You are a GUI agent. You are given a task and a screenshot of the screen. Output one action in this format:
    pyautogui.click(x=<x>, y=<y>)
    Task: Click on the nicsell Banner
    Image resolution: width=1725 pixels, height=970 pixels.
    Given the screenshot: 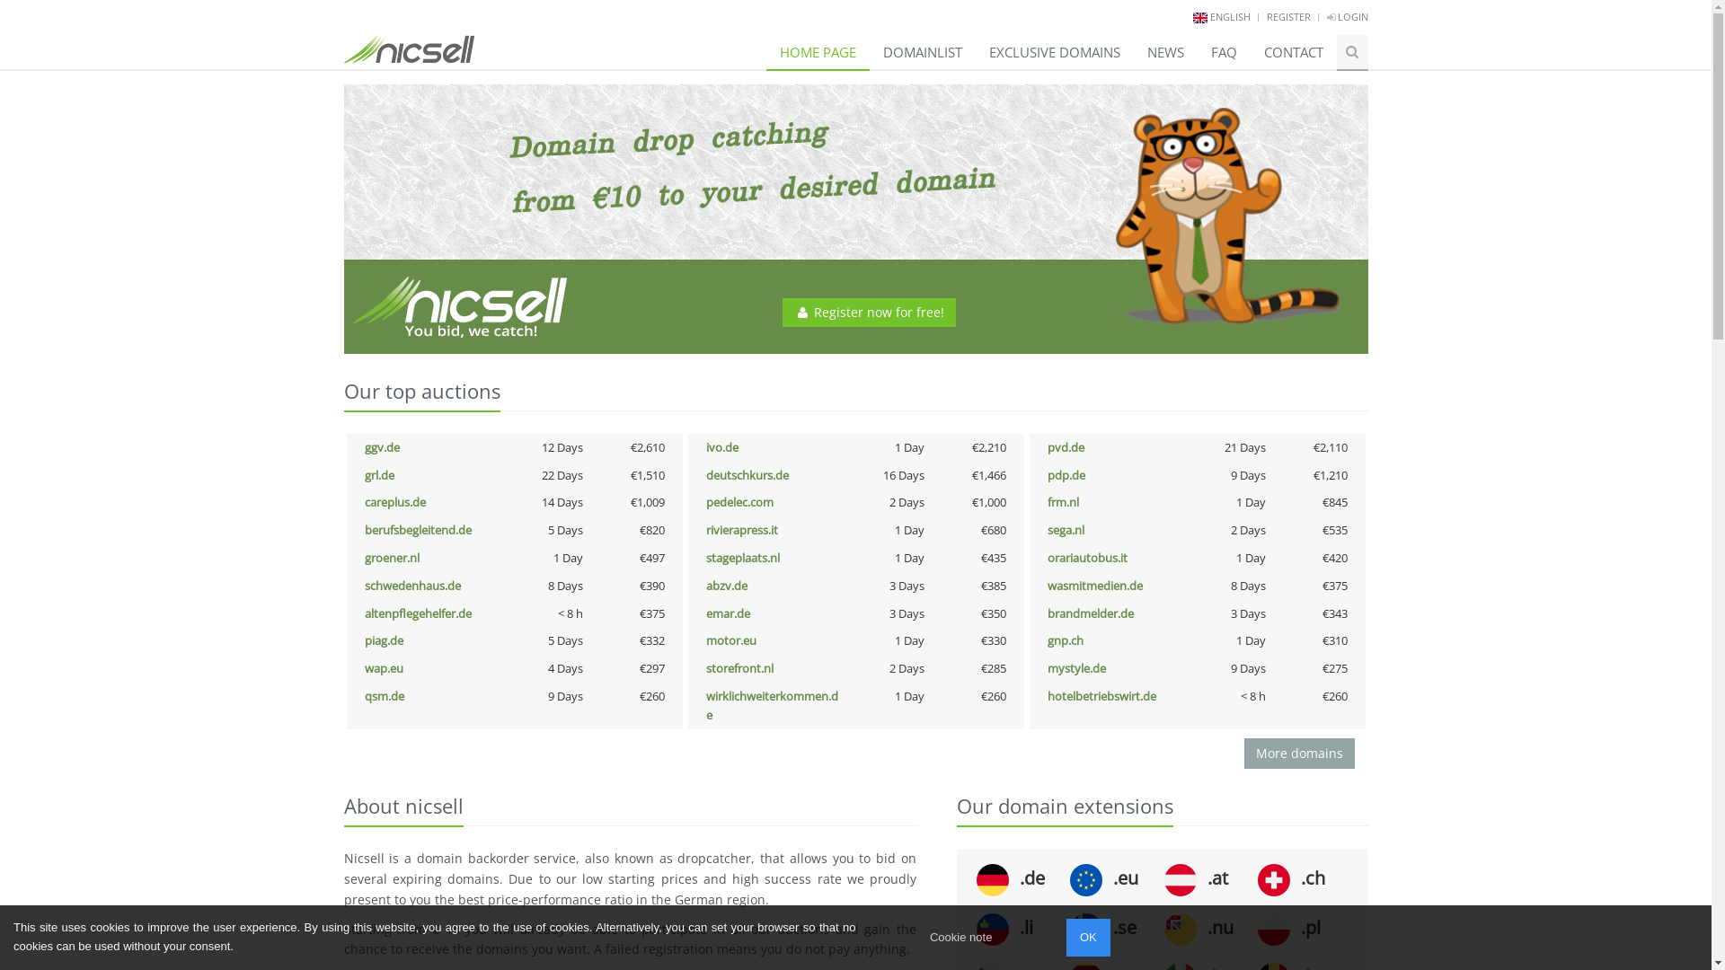 What is the action you would take?
    pyautogui.click(x=855, y=219)
    